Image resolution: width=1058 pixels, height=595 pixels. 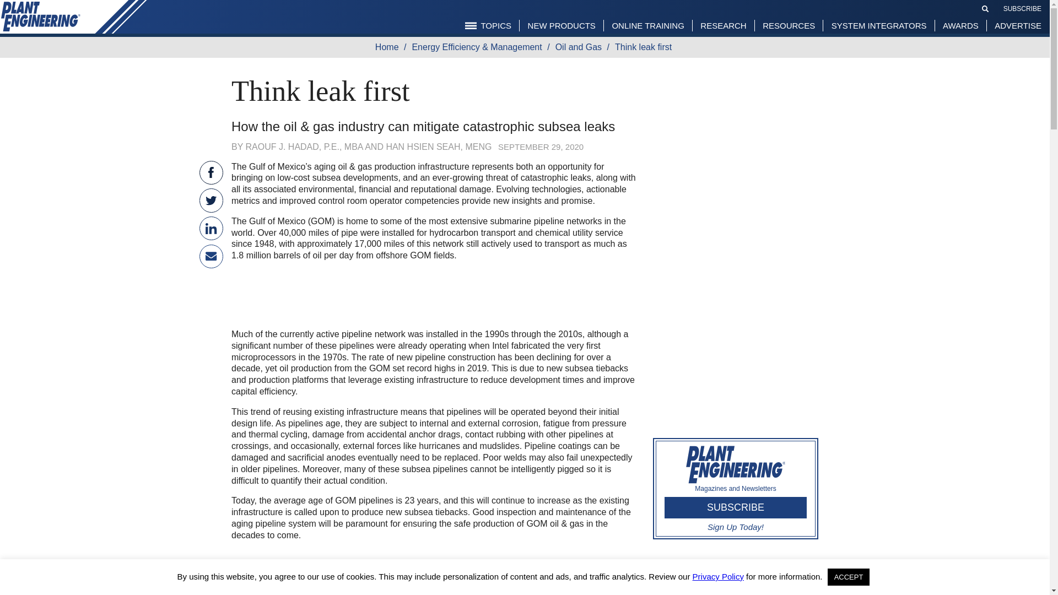 I want to click on AWARDS, so click(x=960, y=25).